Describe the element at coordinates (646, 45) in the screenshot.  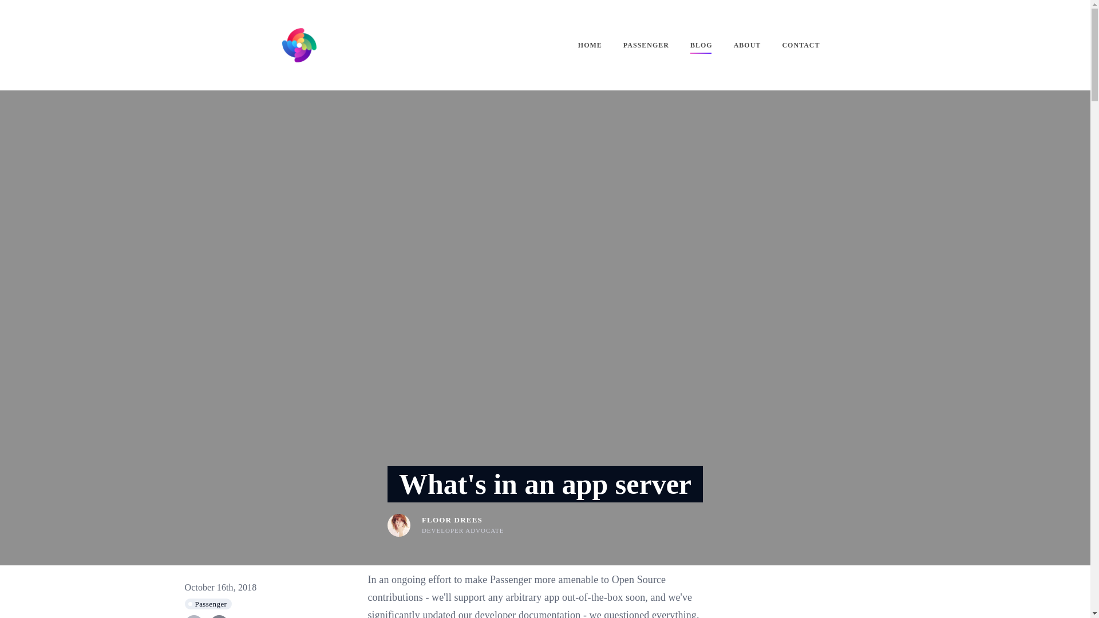
I see `PASSENGER` at that location.